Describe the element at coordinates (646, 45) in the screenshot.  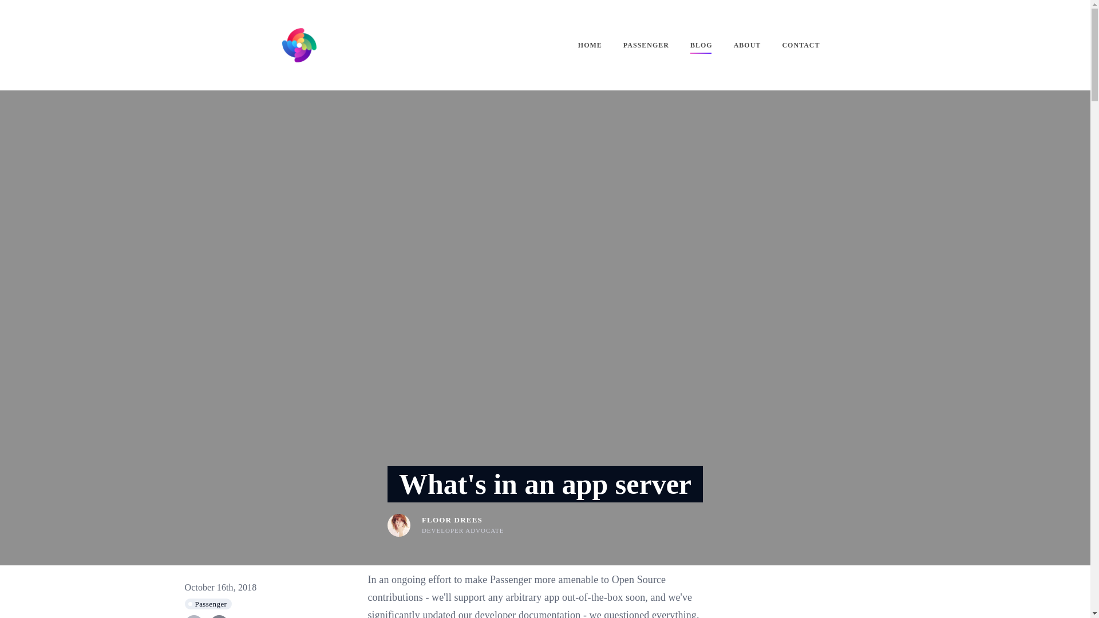
I see `PASSENGER` at that location.